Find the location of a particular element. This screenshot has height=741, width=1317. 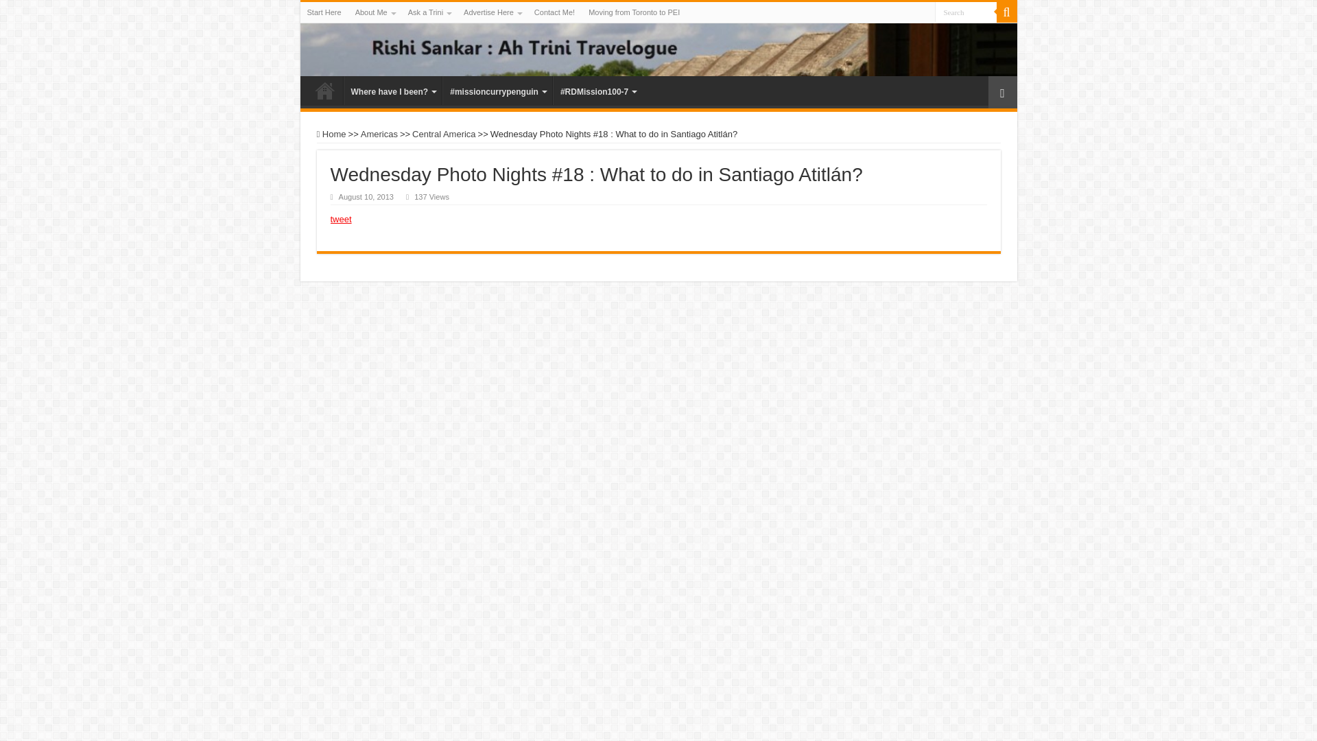

Search is located at coordinates (964, 12).